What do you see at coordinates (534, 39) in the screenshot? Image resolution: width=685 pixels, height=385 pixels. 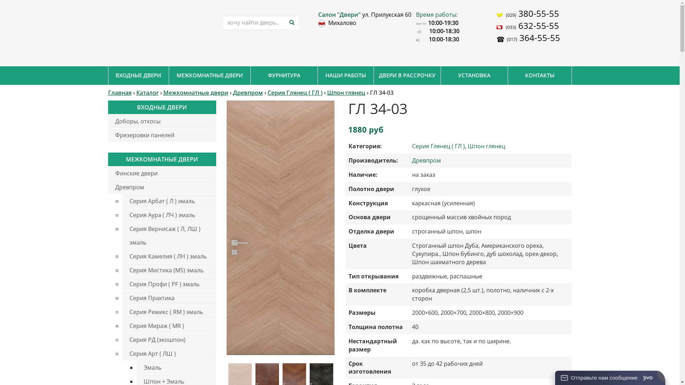 I see `(017) 364-55-55` at bounding box center [534, 39].